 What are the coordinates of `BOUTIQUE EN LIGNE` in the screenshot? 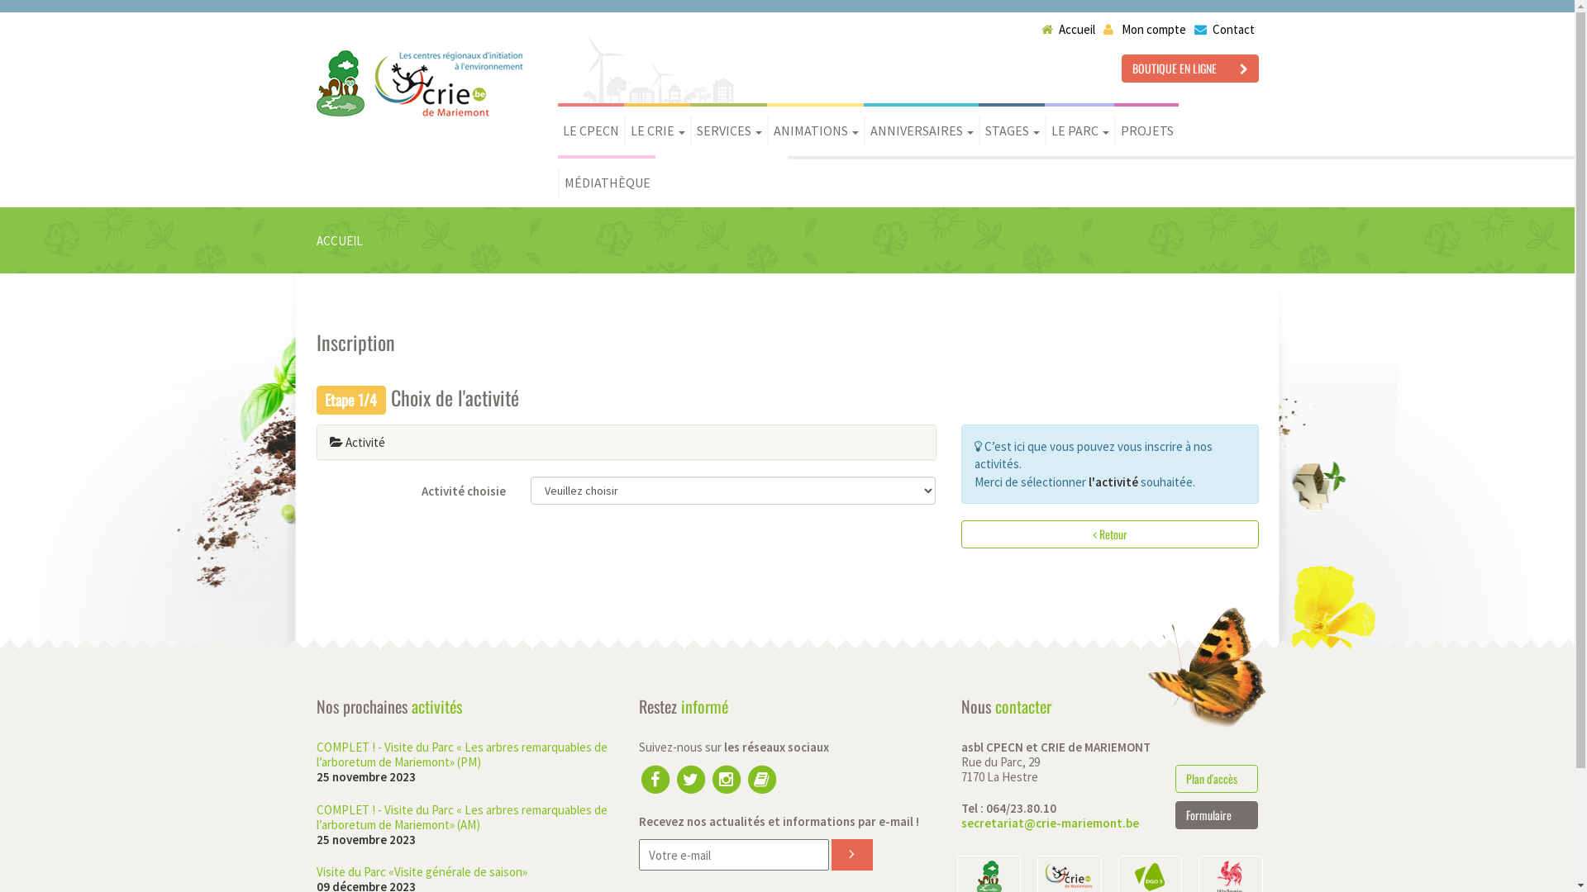 It's located at (1189, 69).